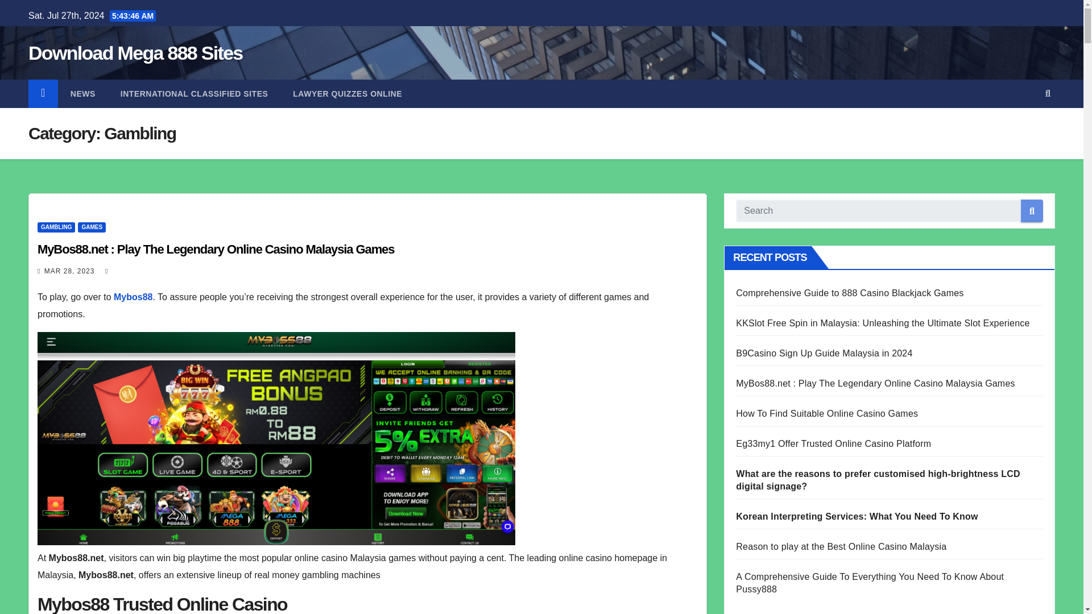  Describe the element at coordinates (83, 94) in the screenshot. I see `News` at that location.